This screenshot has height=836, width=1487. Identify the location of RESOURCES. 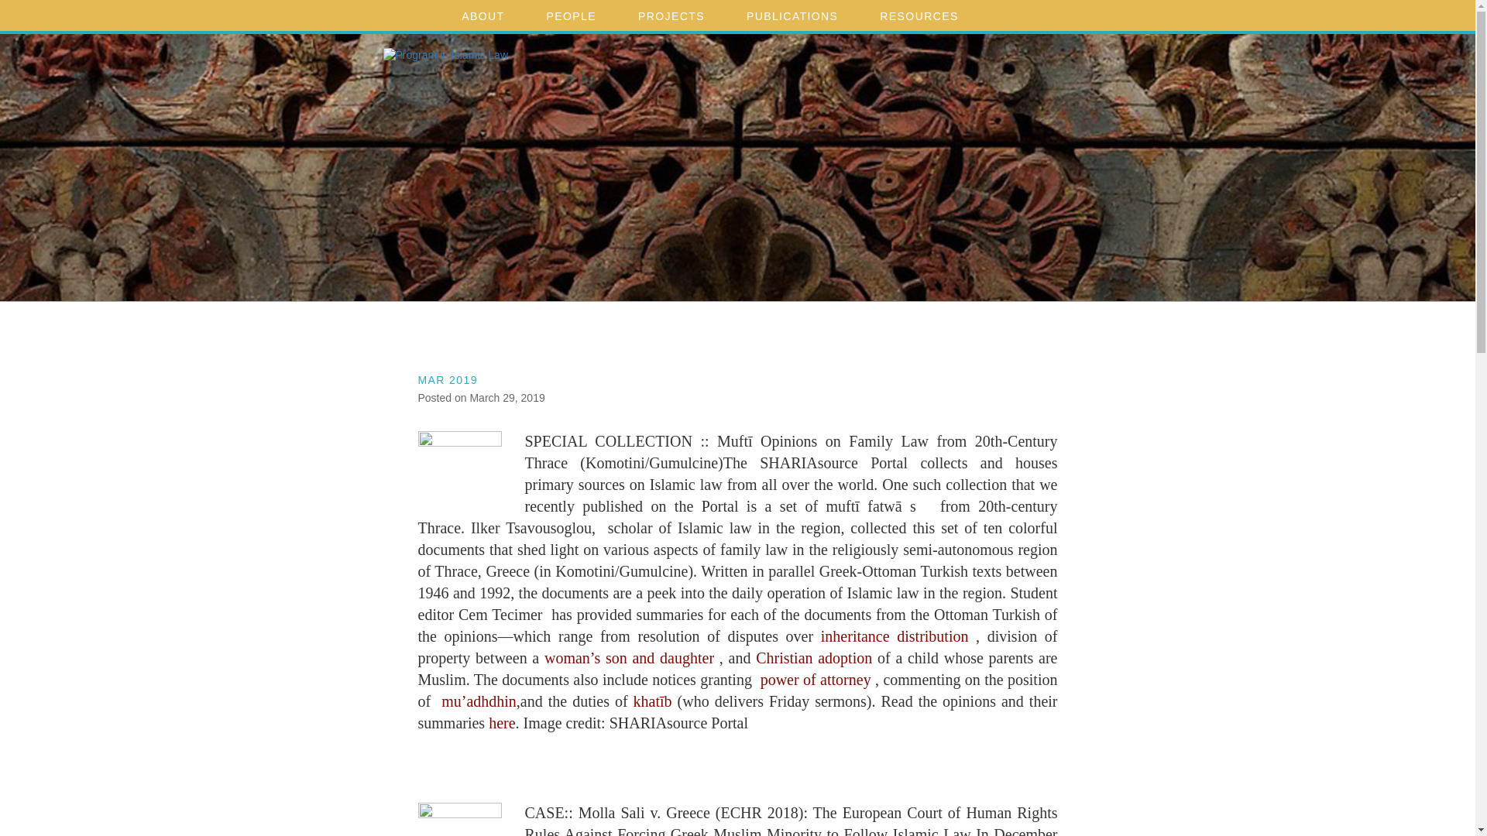
(924, 15).